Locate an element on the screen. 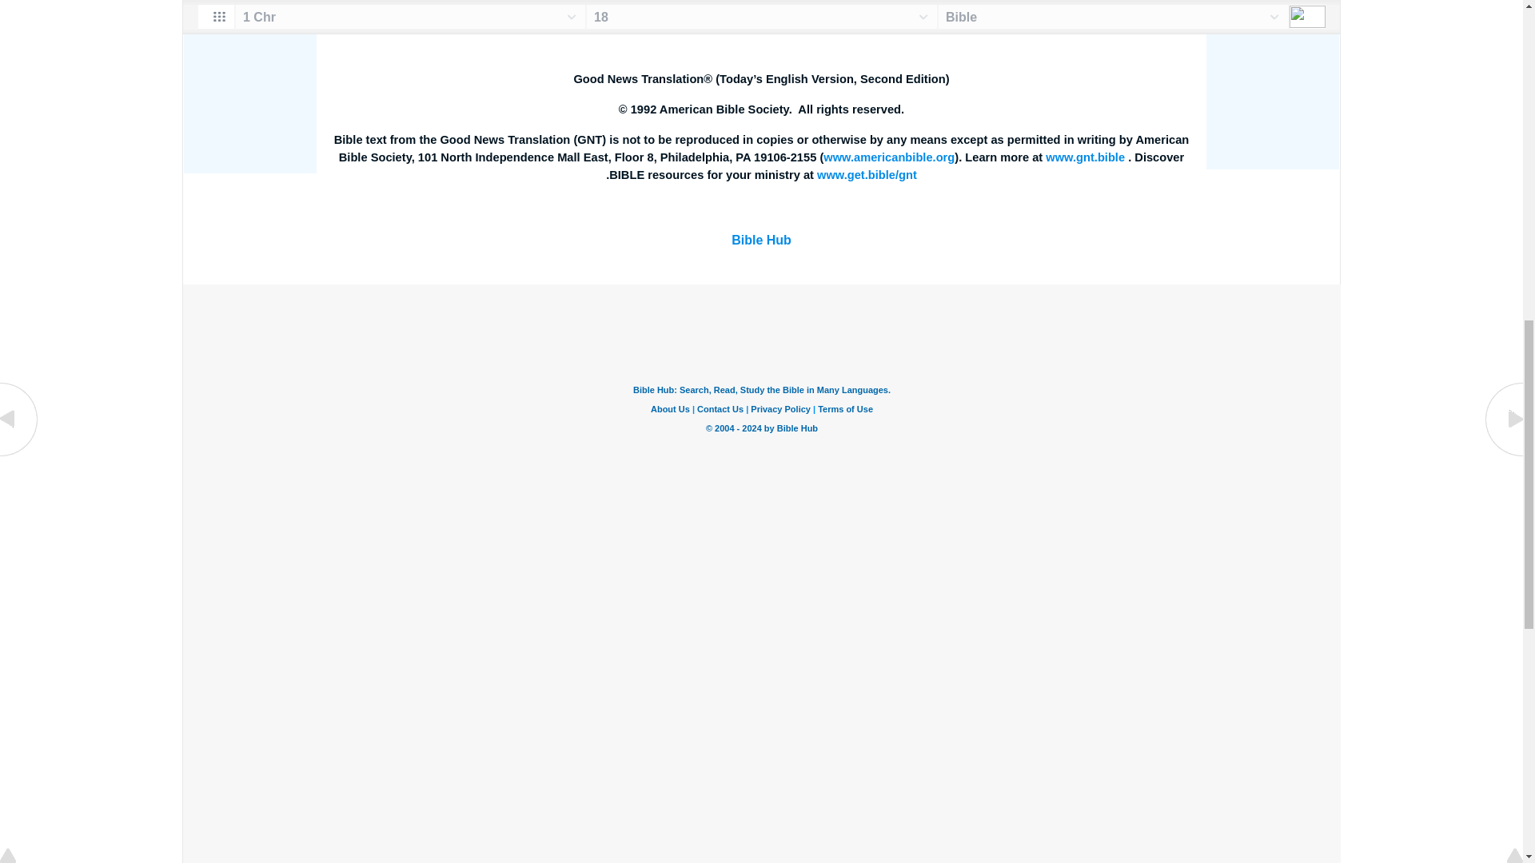 This screenshot has height=863, width=1535. Top of Page is located at coordinates (19, 2).